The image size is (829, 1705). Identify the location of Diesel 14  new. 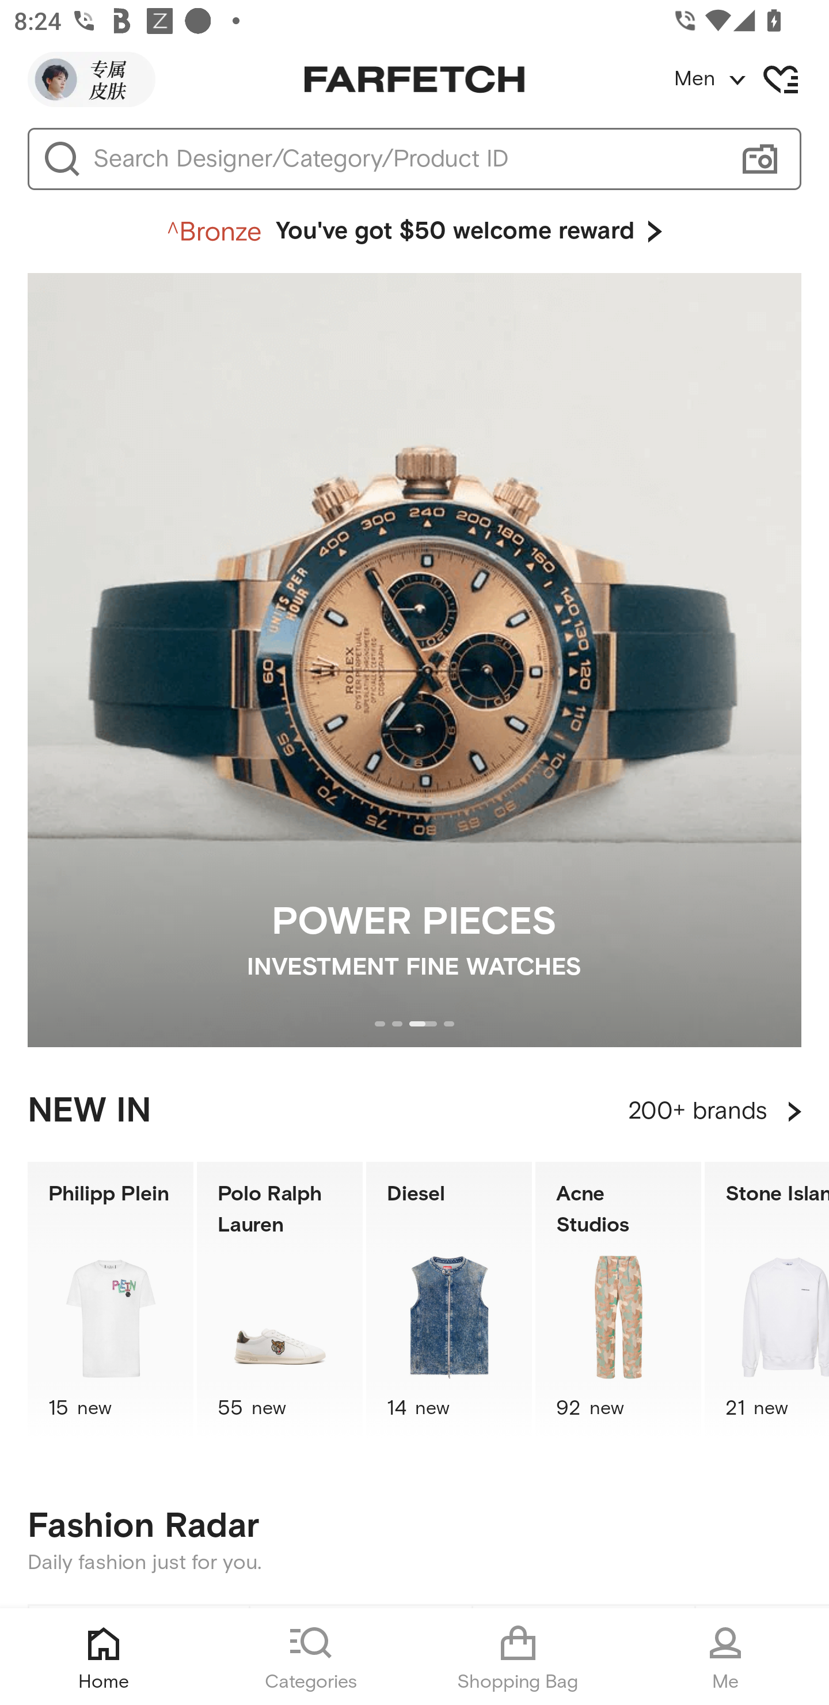
(449, 1302).